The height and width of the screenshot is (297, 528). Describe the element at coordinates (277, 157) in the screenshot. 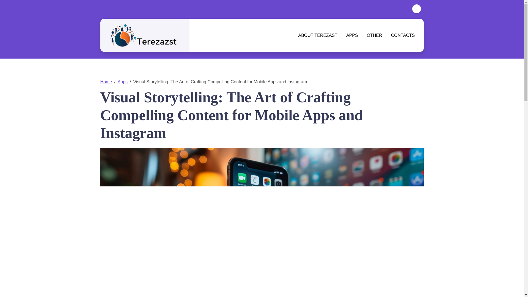

I see `Search` at that location.